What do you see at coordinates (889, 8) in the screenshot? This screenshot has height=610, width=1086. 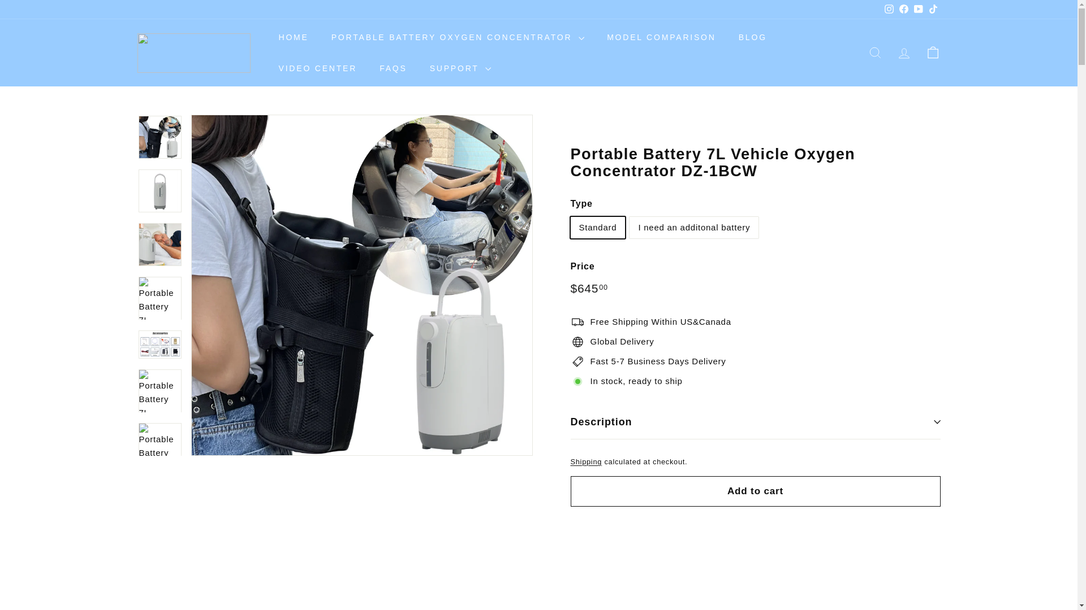 I see `instagram` at bounding box center [889, 8].